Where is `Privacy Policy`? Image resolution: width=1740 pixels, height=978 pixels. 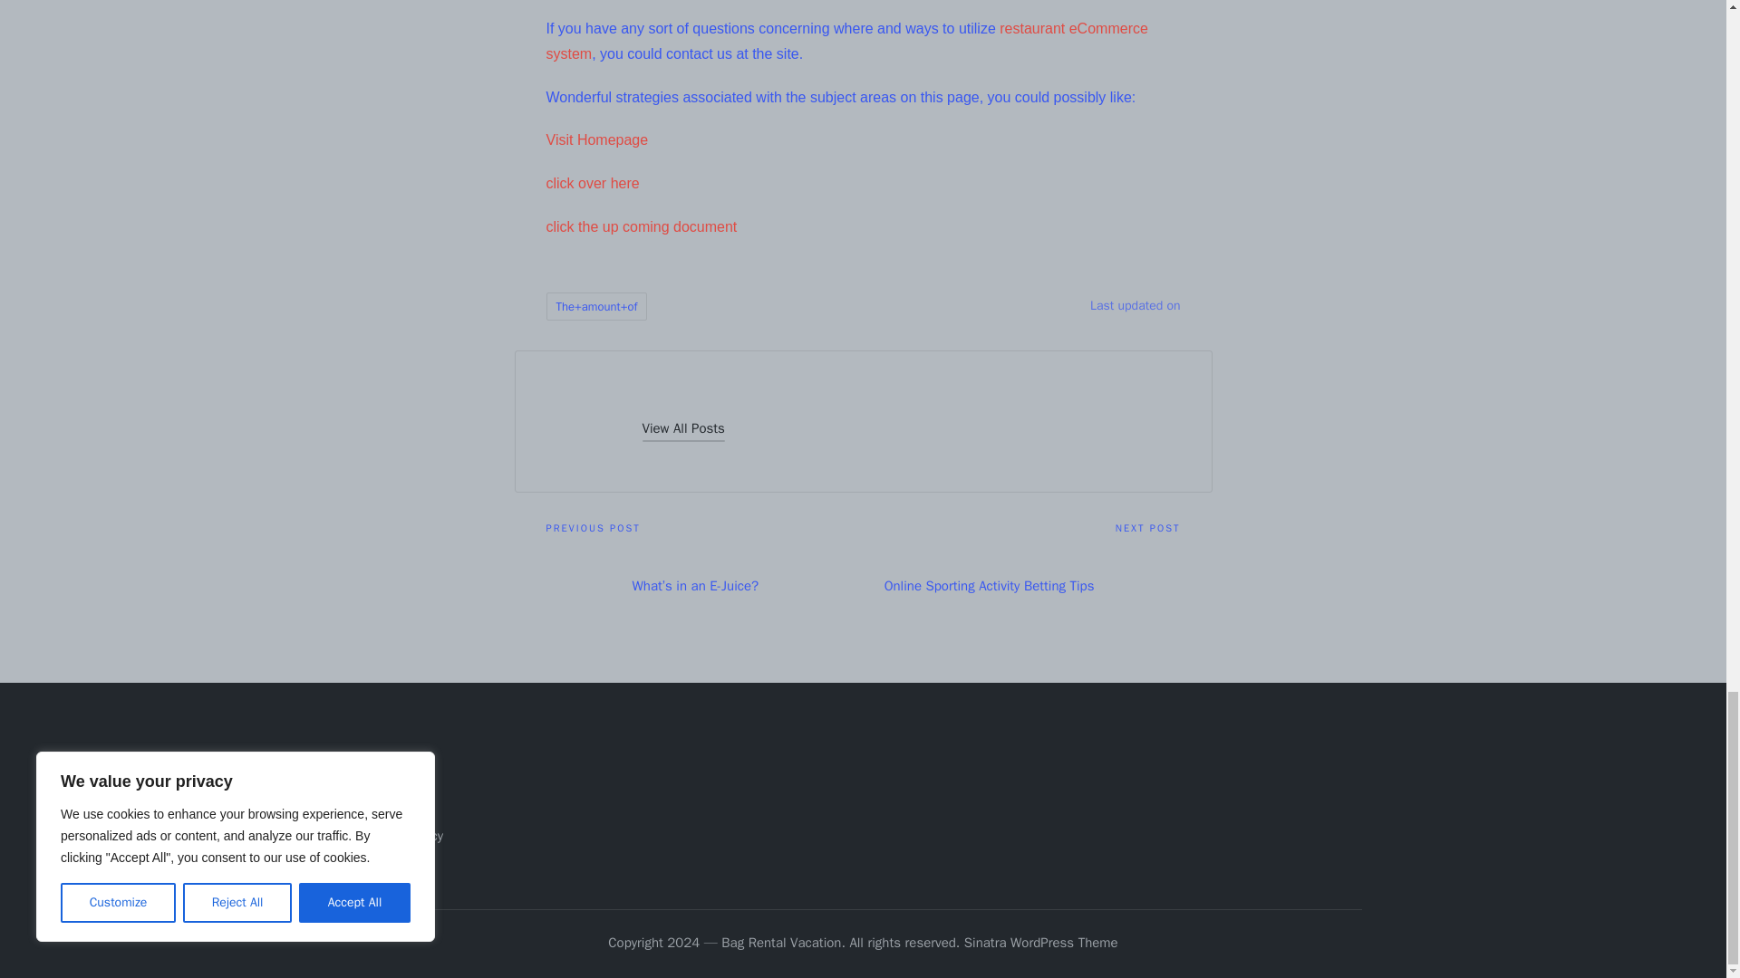 Privacy Policy is located at coordinates (403, 835).